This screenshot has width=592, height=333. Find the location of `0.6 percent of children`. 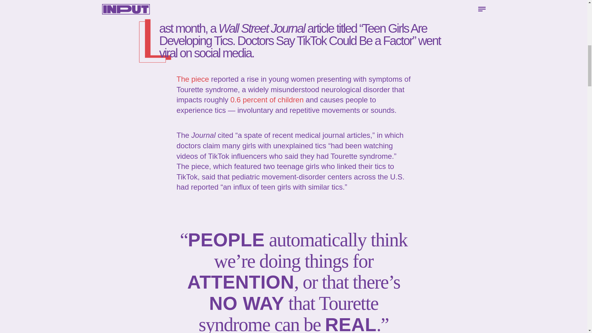

0.6 percent of children is located at coordinates (266, 99).